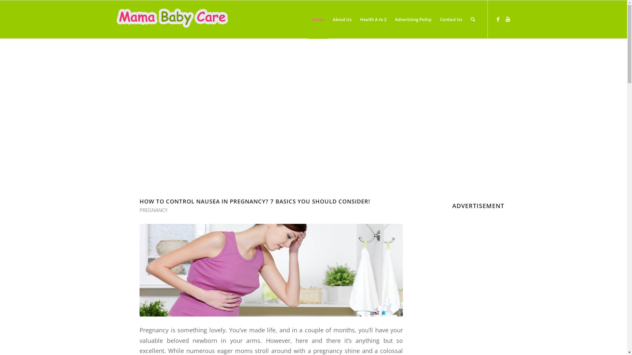 Image resolution: width=632 pixels, height=355 pixels. What do you see at coordinates (318, 19) in the screenshot?
I see `Home` at bounding box center [318, 19].